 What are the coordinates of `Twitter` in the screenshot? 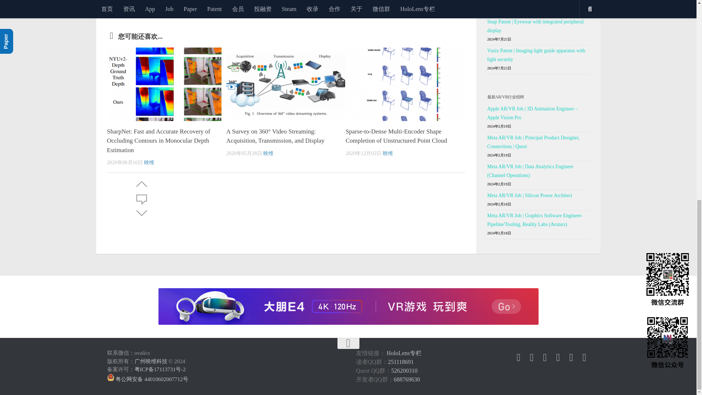 It's located at (532, 358).